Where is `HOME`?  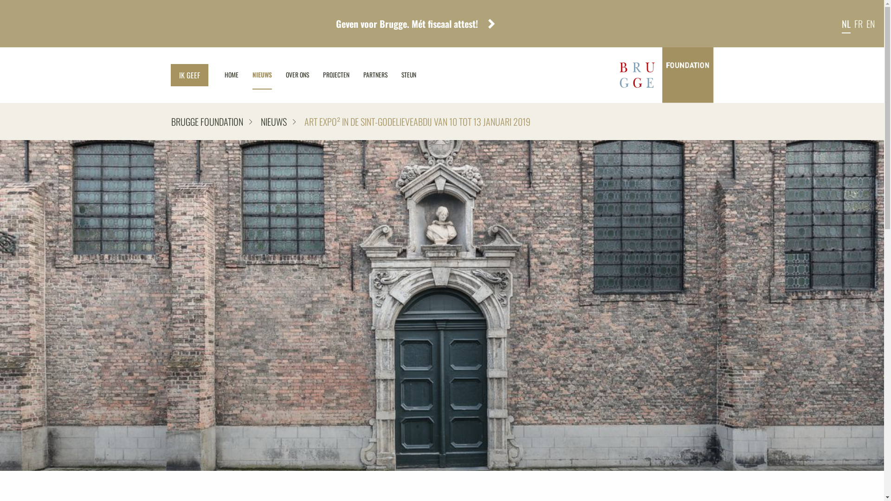
HOME is located at coordinates (231, 75).